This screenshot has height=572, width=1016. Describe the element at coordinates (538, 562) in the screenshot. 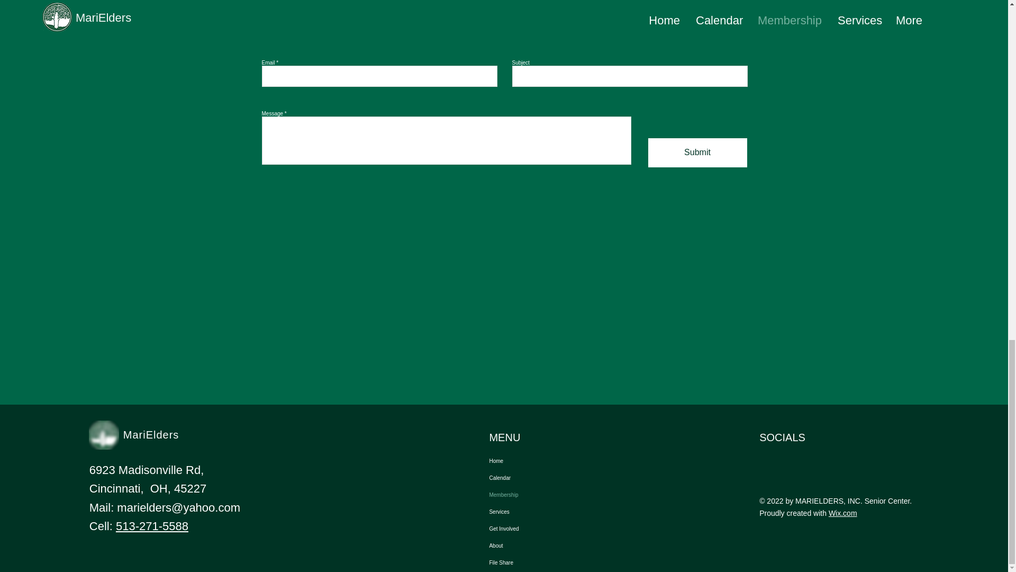

I see `File Share` at that location.